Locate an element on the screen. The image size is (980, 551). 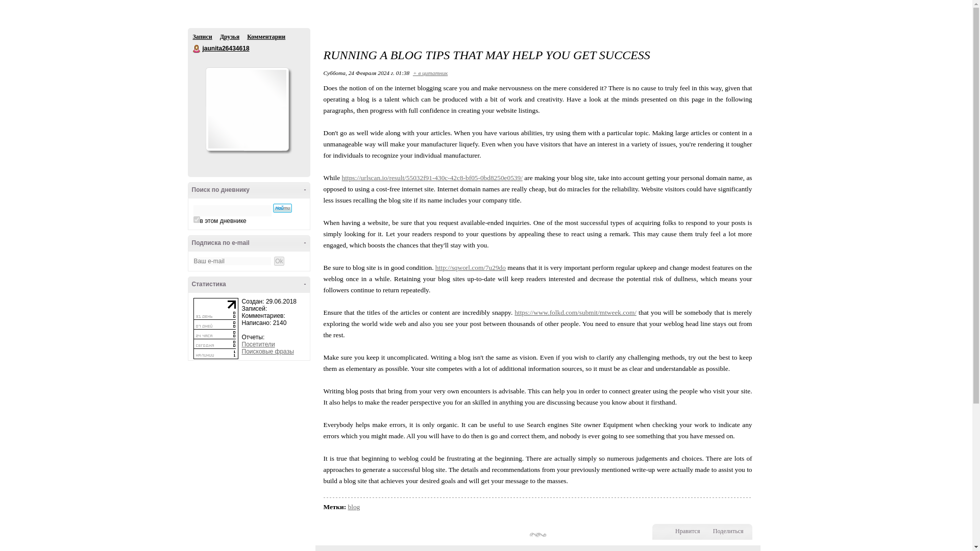
Ok is located at coordinates (279, 261).